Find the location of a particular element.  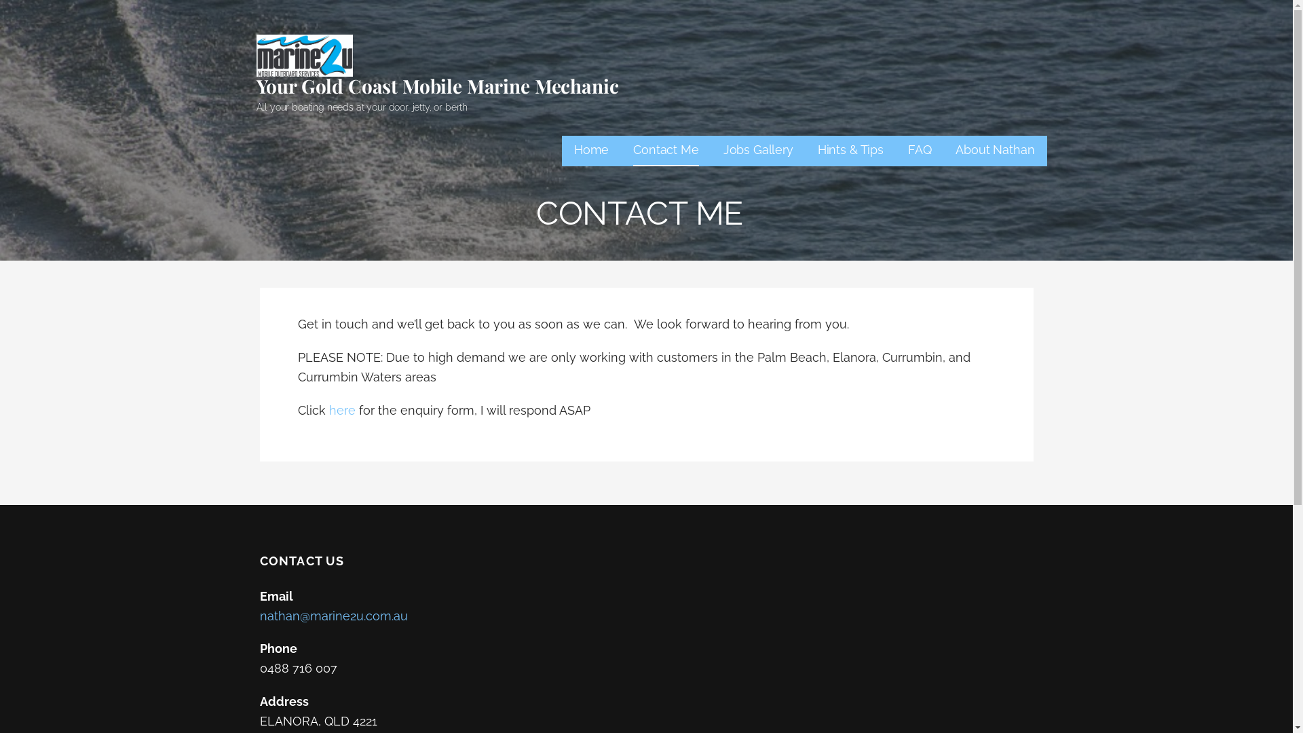

Jobs Gallery is located at coordinates (759, 151).